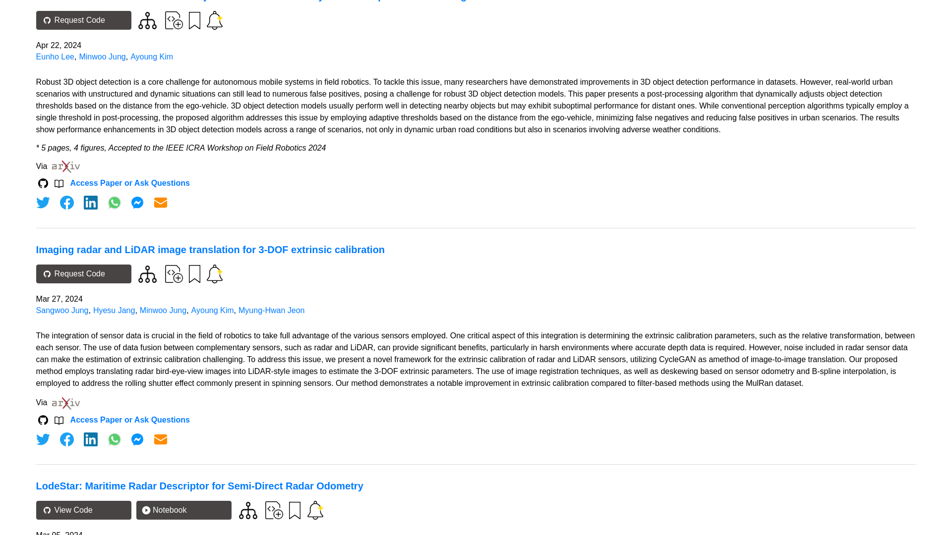 Image resolution: width=952 pixels, height=535 pixels. What do you see at coordinates (161, 203) in the screenshot?
I see `Share via Email` at bounding box center [161, 203].